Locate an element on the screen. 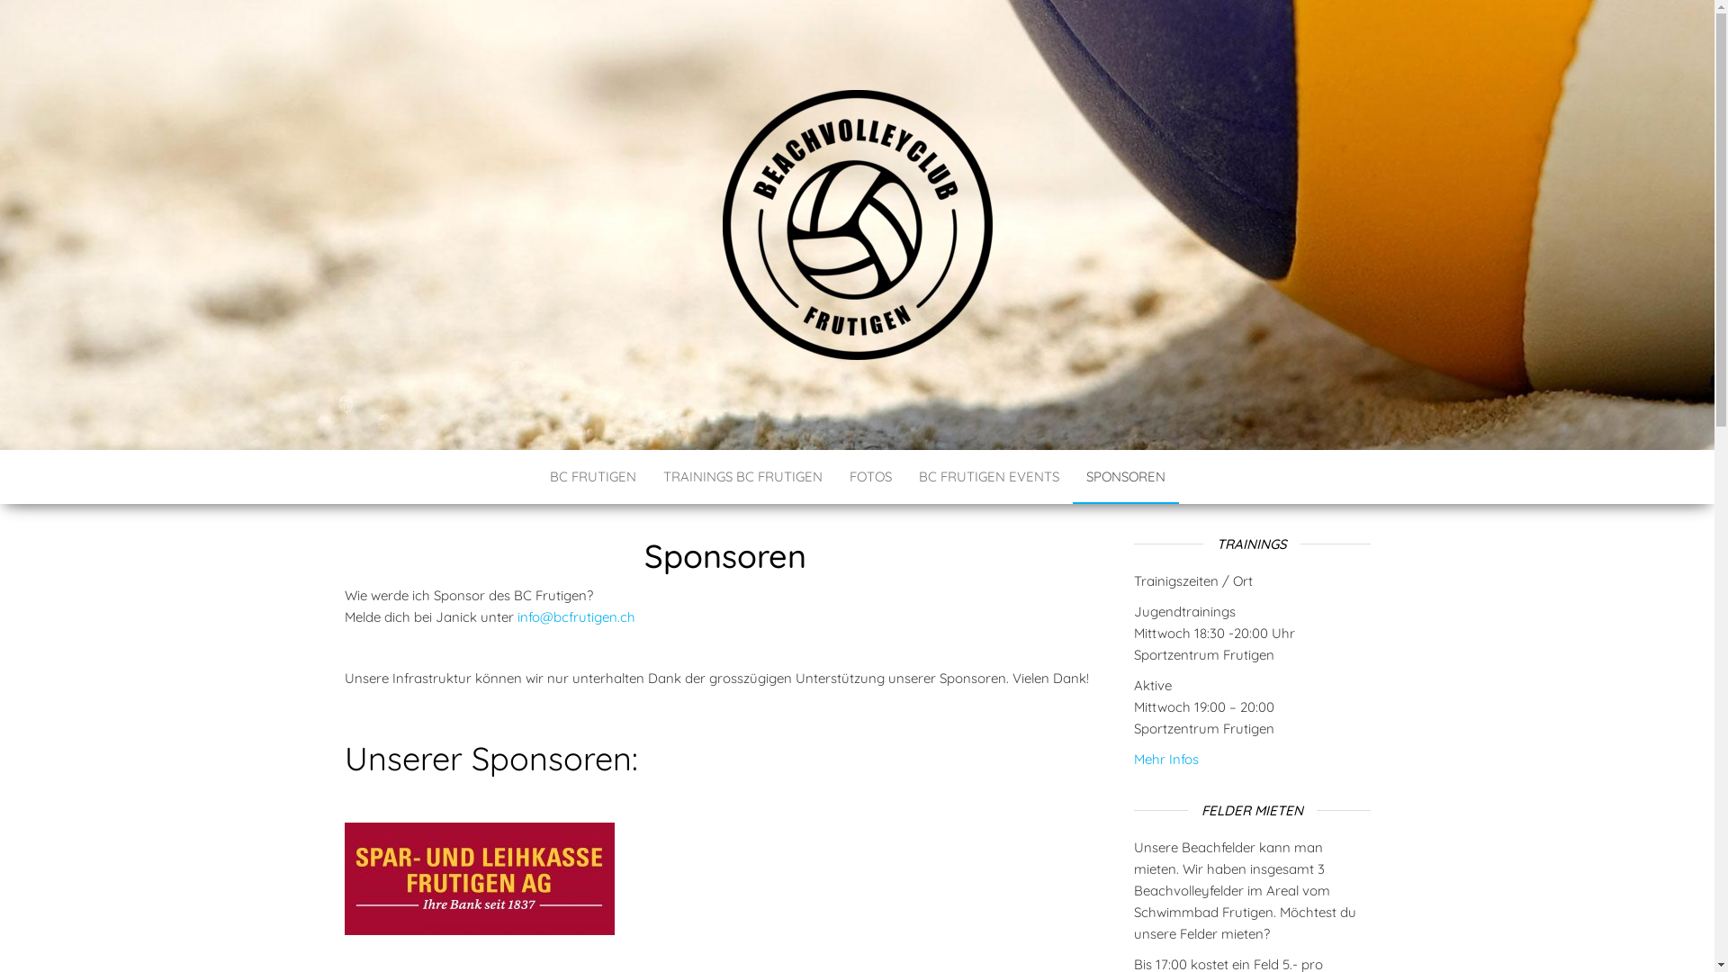  SPONSOREN is located at coordinates (1126, 477).